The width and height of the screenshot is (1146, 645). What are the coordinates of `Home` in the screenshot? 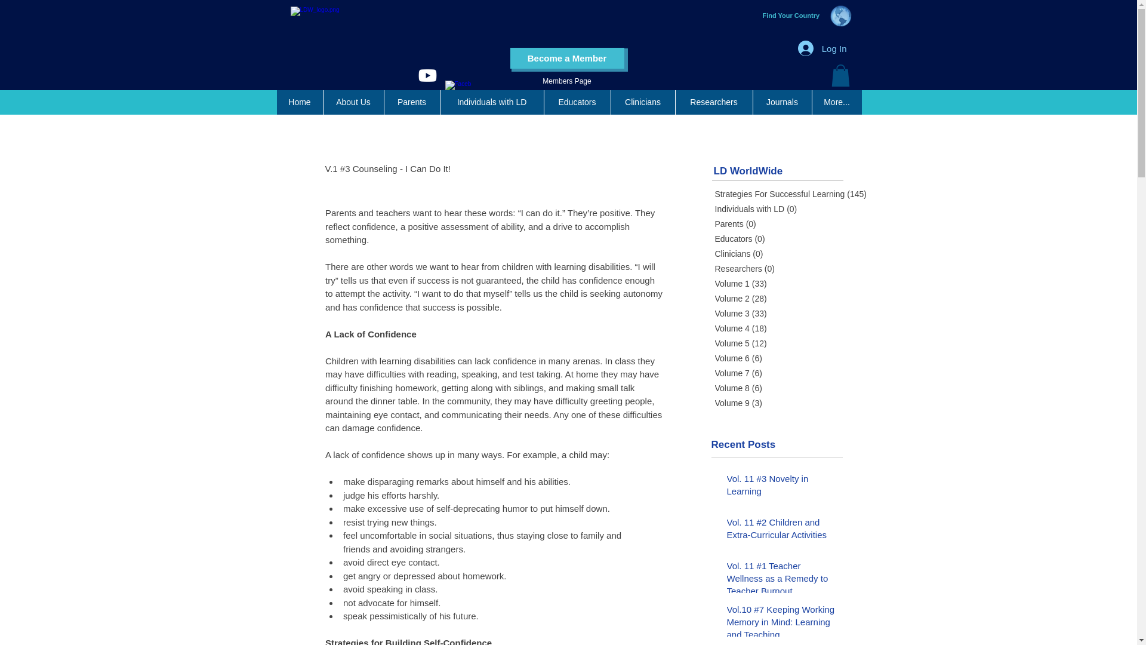 It's located at (300, 103).